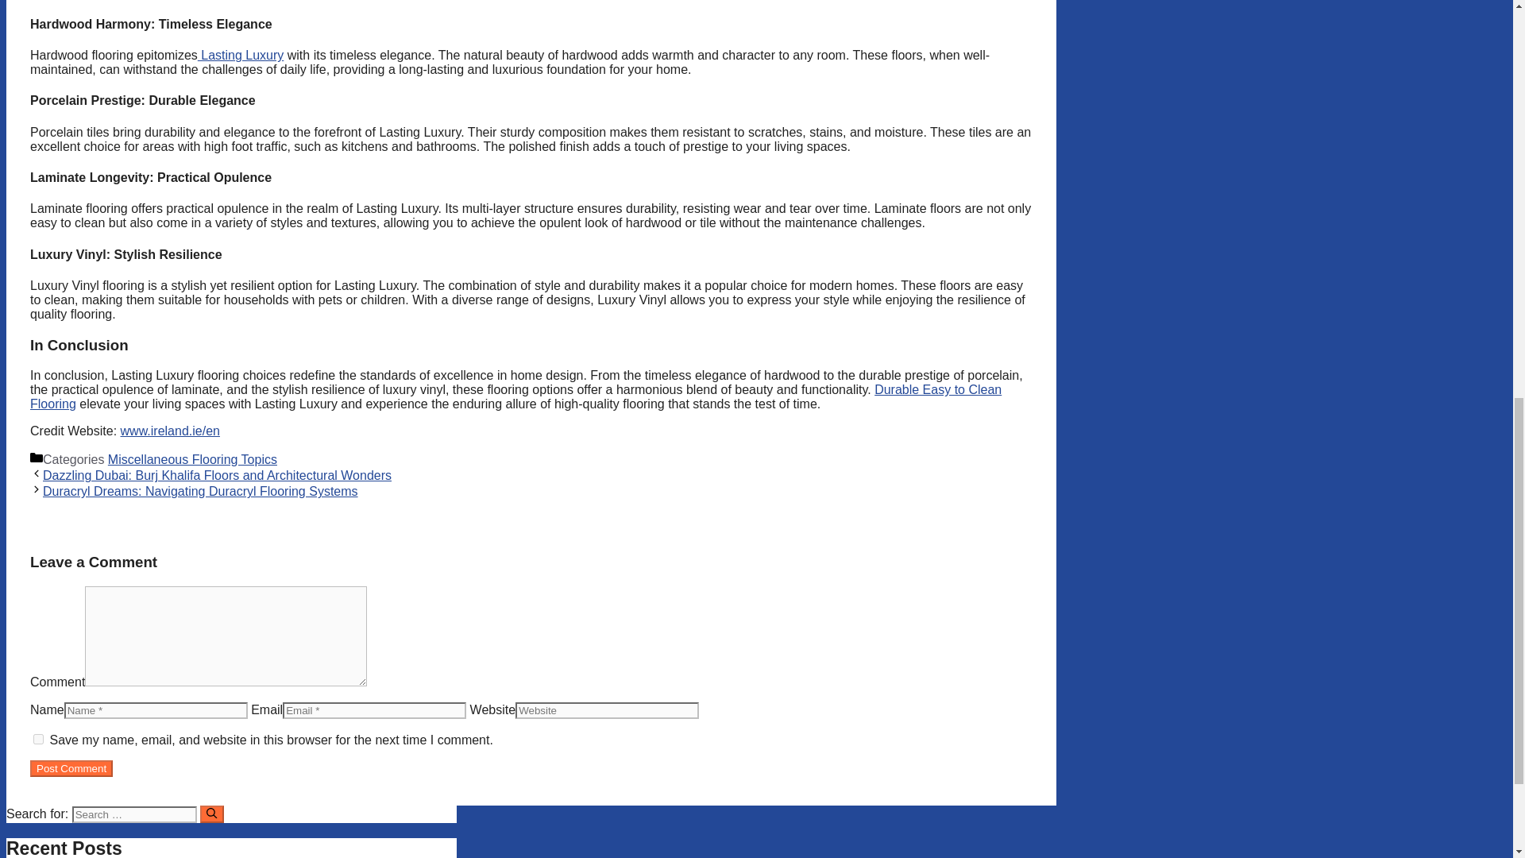  What do you see at coordinates (38, 739) in the screenshot?
I see `yes` at bounding box center [38, 739].